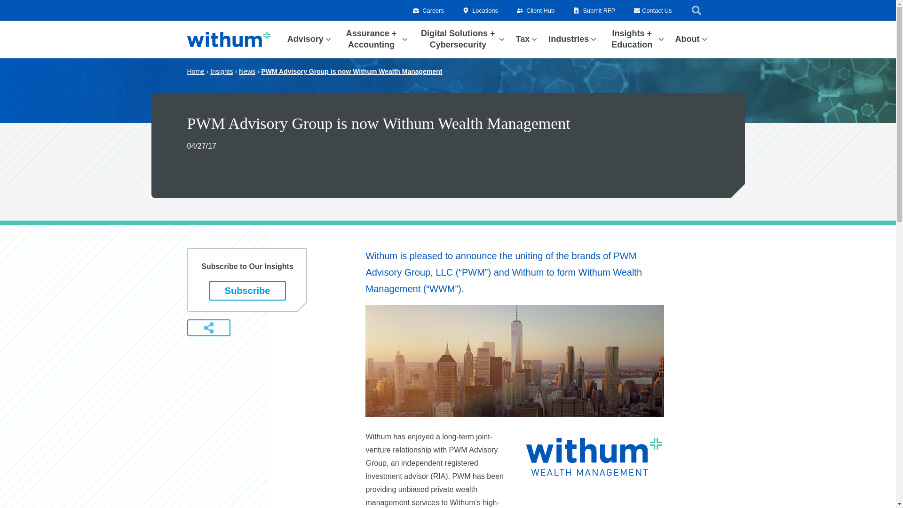 The image size is (903, 508). Describe the element at coordinates (229, 40) in the screenshot. I see `Withum` at that location.